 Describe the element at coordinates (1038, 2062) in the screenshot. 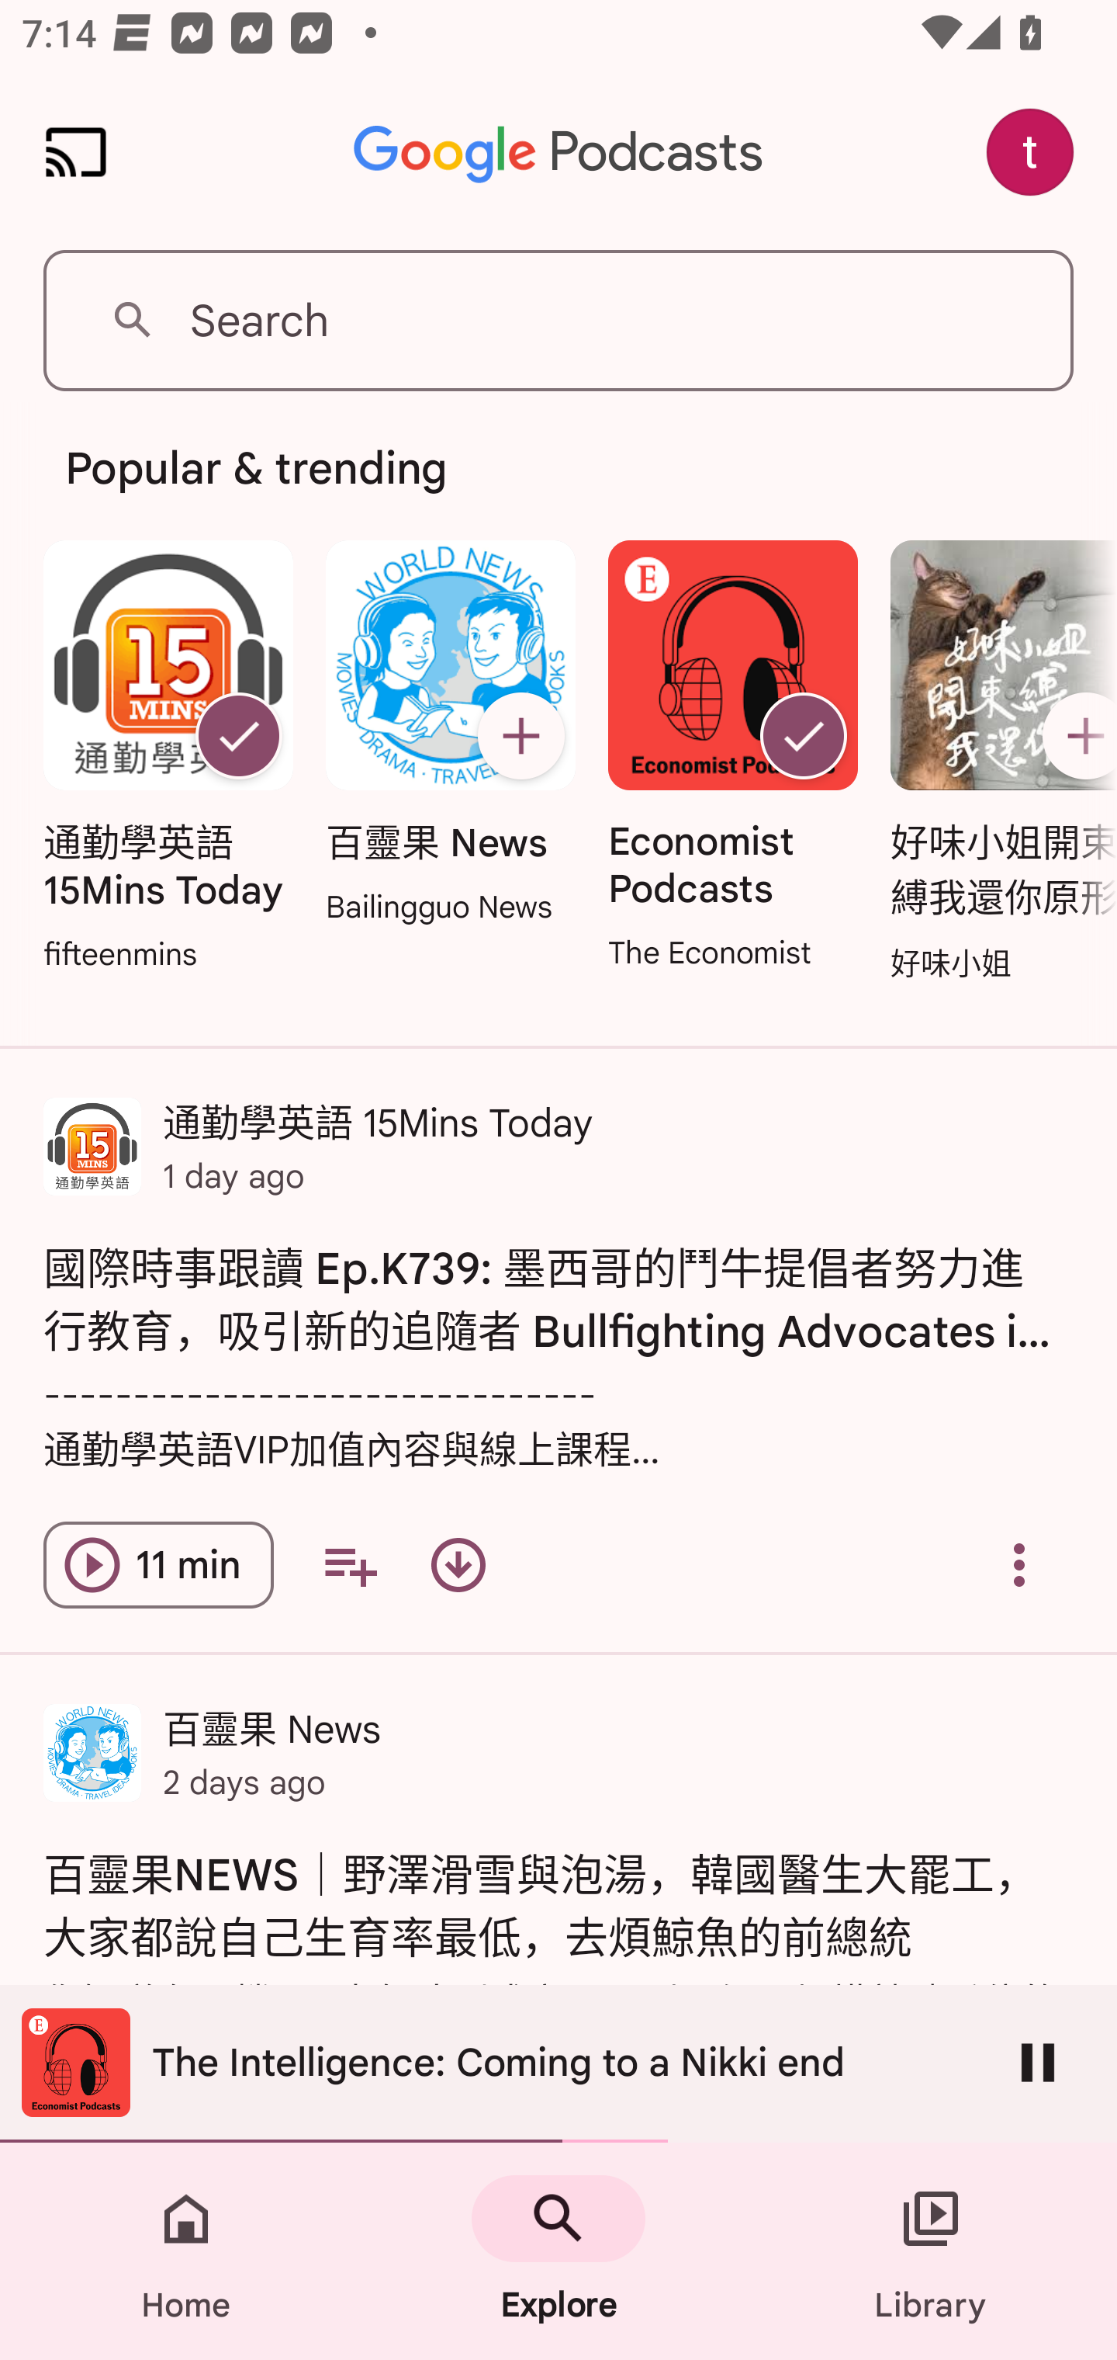

I see `Pause` at that location.